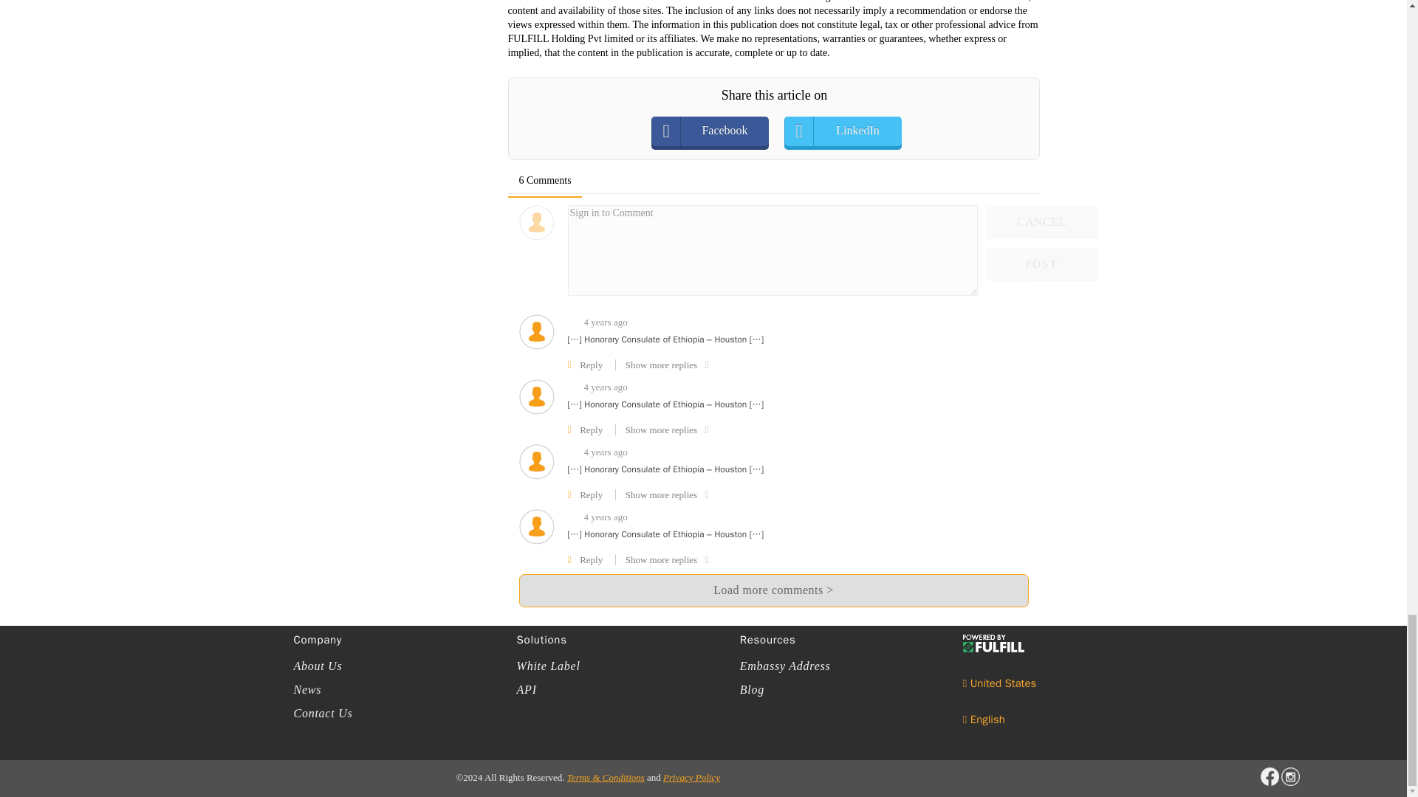 The width and height of the screenshot is (1418, 797). Describe the element at coordinates (1042, 264) in the screenshot. I see `POST` at that location.